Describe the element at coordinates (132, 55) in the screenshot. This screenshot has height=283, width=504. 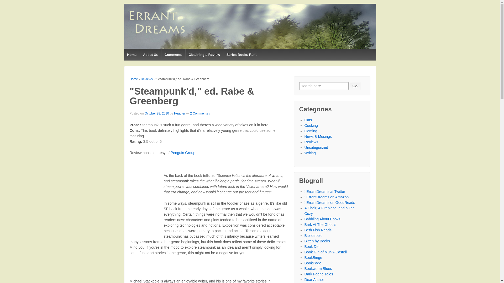
I see `Home` at that location.